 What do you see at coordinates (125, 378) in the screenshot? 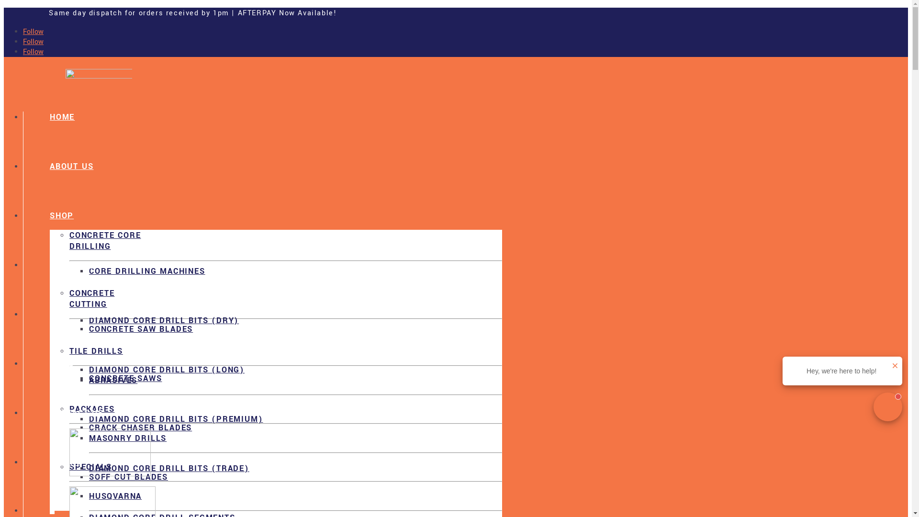
I see `CONCRETE SAWS` at bounding box center [125, 378].